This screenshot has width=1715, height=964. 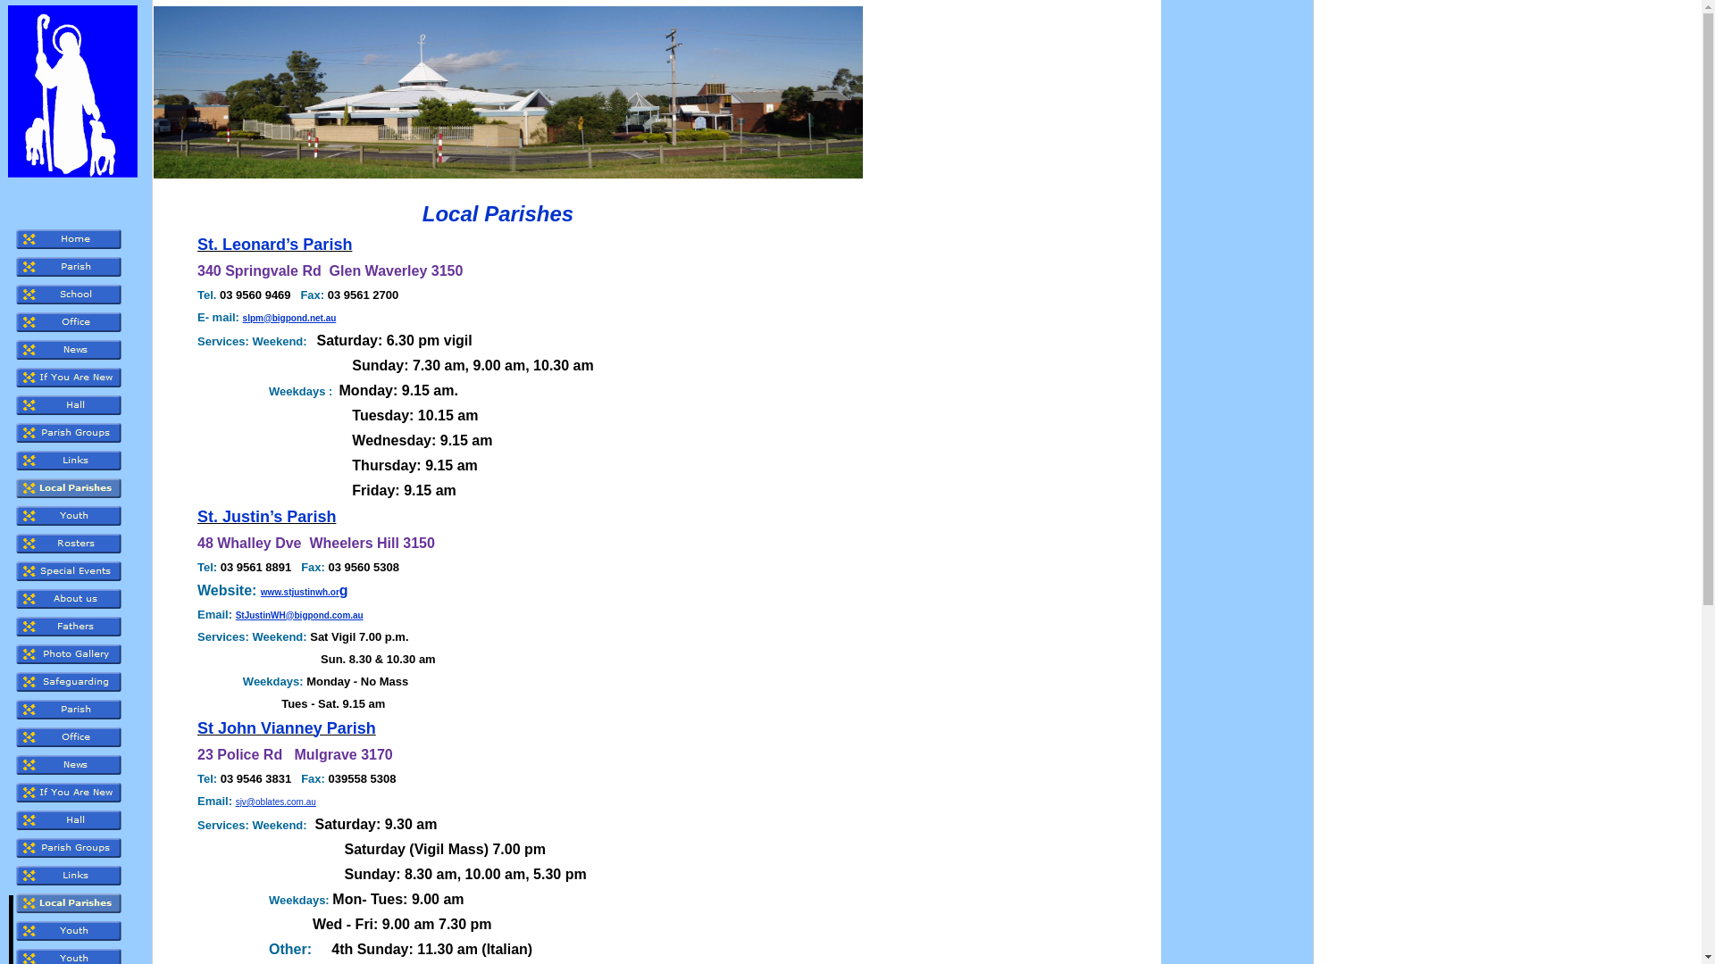 What do you see at coordinates (76, 764) in the screenshot?
I see `News` at bounding box center [76, 764].